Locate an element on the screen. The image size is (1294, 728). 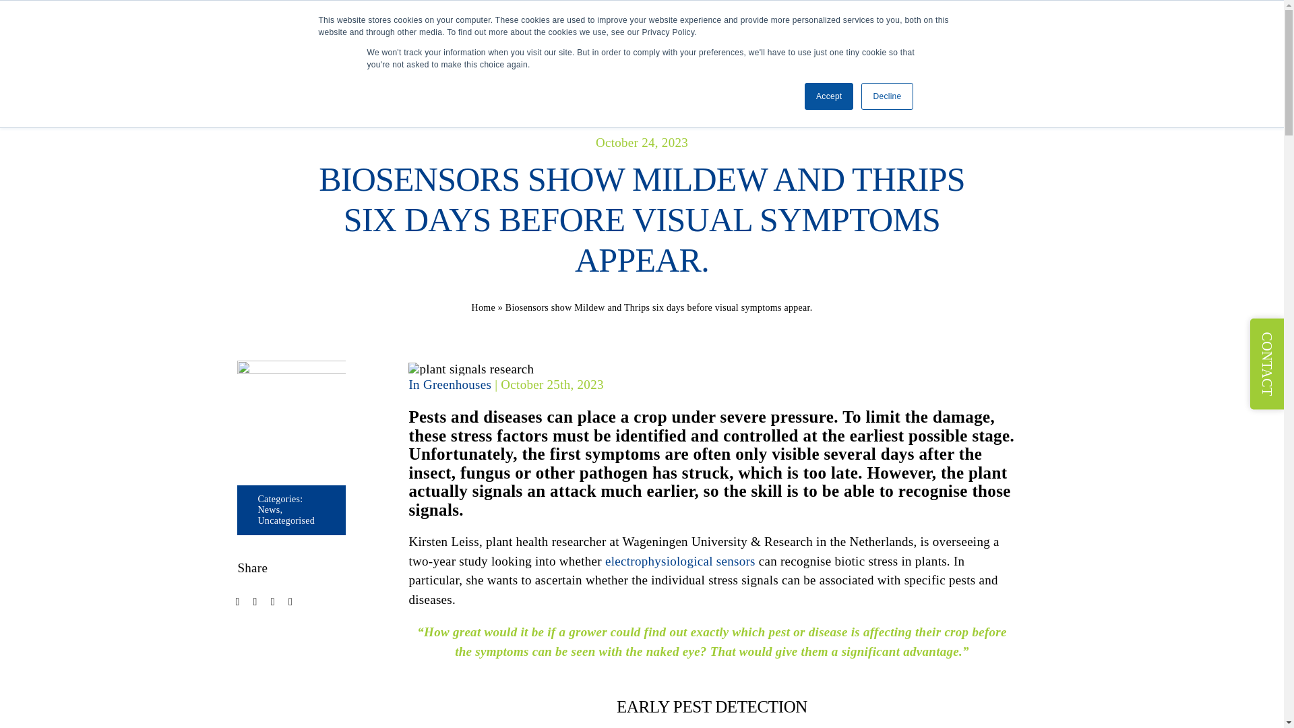
Researchbiosensor is located at coordinates (470, 369).